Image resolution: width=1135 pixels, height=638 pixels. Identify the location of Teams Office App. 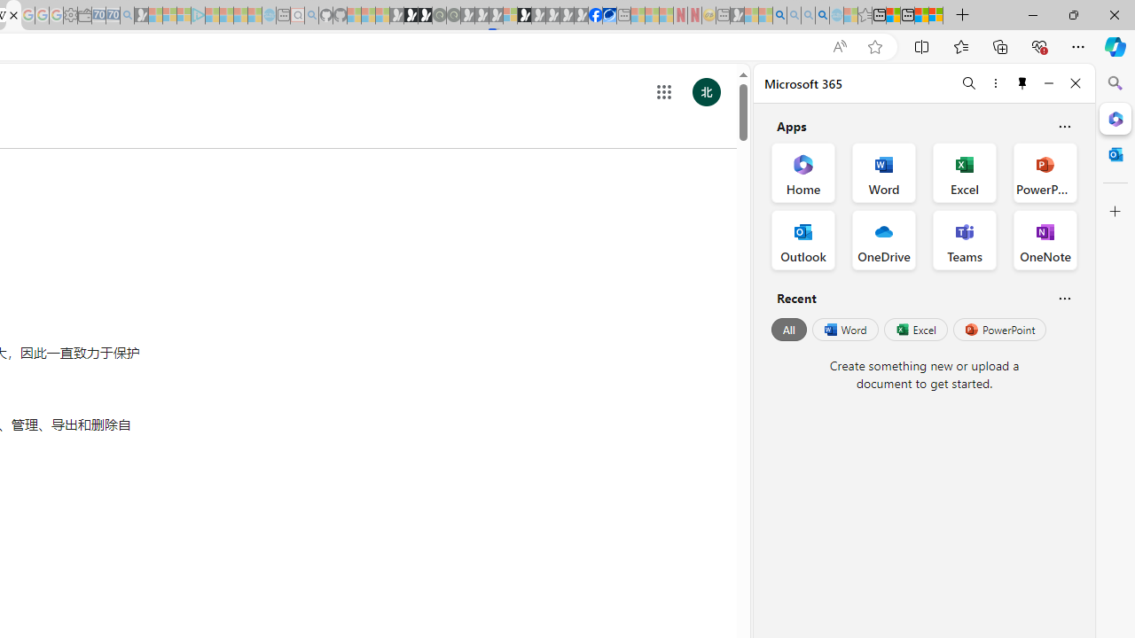
(965, 239).